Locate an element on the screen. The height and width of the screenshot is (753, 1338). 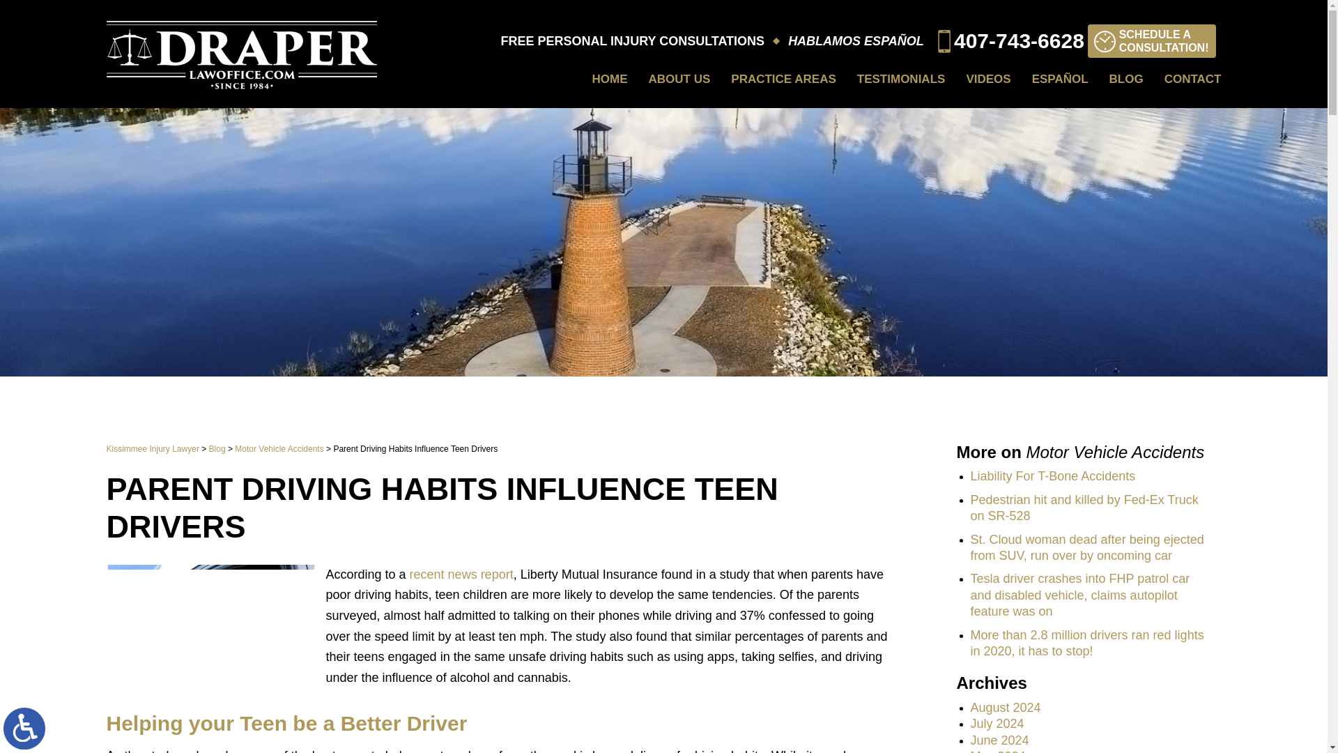
ABOUT US is located at coordinates (1151, 40).